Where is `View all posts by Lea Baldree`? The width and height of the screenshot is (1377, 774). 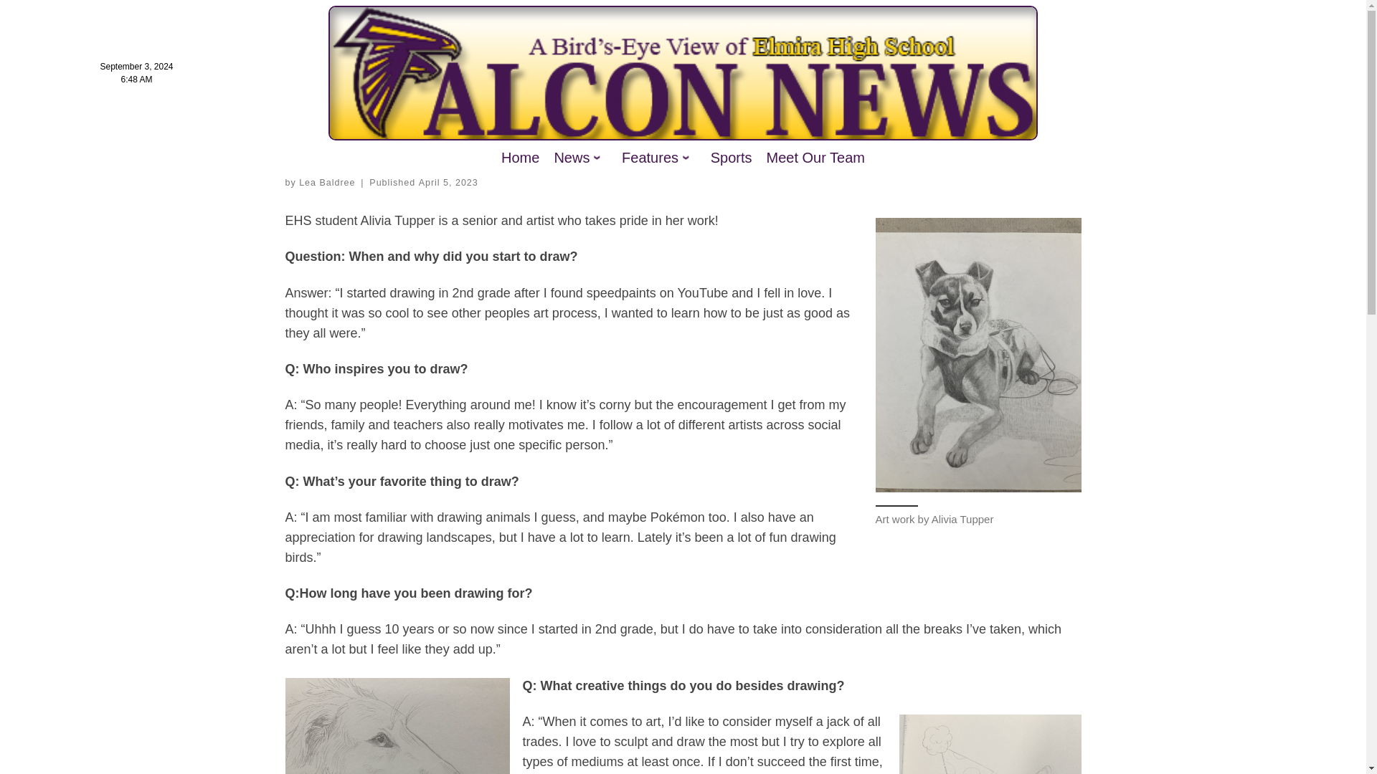 View all posts by Lea Baldree is located at coordinates (327, 183).